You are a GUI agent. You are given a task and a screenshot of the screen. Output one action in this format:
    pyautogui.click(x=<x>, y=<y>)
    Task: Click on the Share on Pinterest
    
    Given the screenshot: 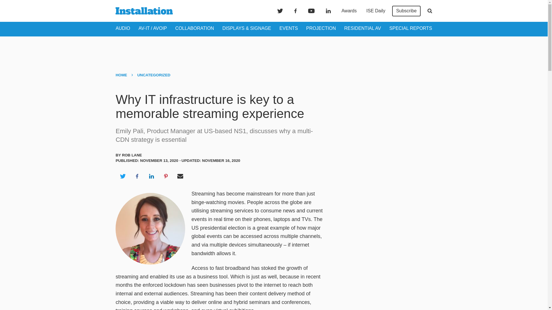 What is the action you would take?
    pyautogui.click(x=166, y=176)
    